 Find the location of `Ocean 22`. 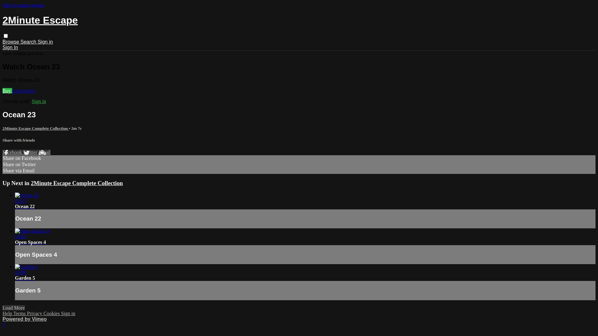

Ocean 22 is located at coordinates (25, 207).